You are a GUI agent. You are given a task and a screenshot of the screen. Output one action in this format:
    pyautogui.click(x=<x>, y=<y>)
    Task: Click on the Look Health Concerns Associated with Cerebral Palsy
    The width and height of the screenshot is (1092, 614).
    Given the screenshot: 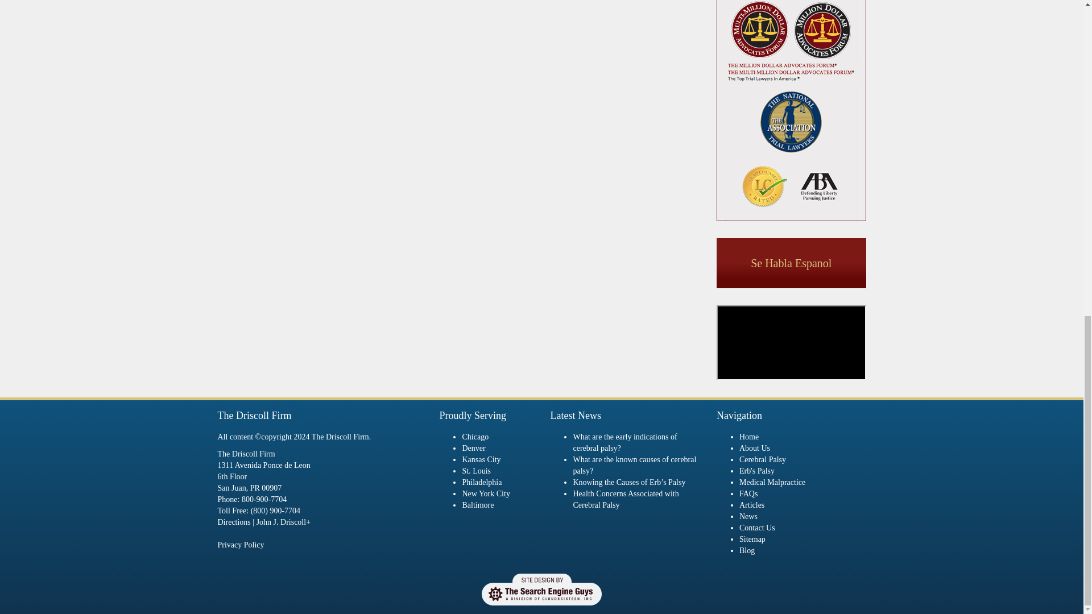 What is the action you would take?
    pyautogui.click(x=625, y=499)
    